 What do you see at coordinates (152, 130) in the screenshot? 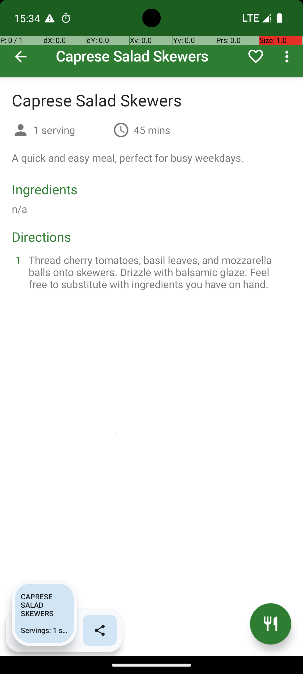
I see `45 mins` at bounding box center [152, 130].